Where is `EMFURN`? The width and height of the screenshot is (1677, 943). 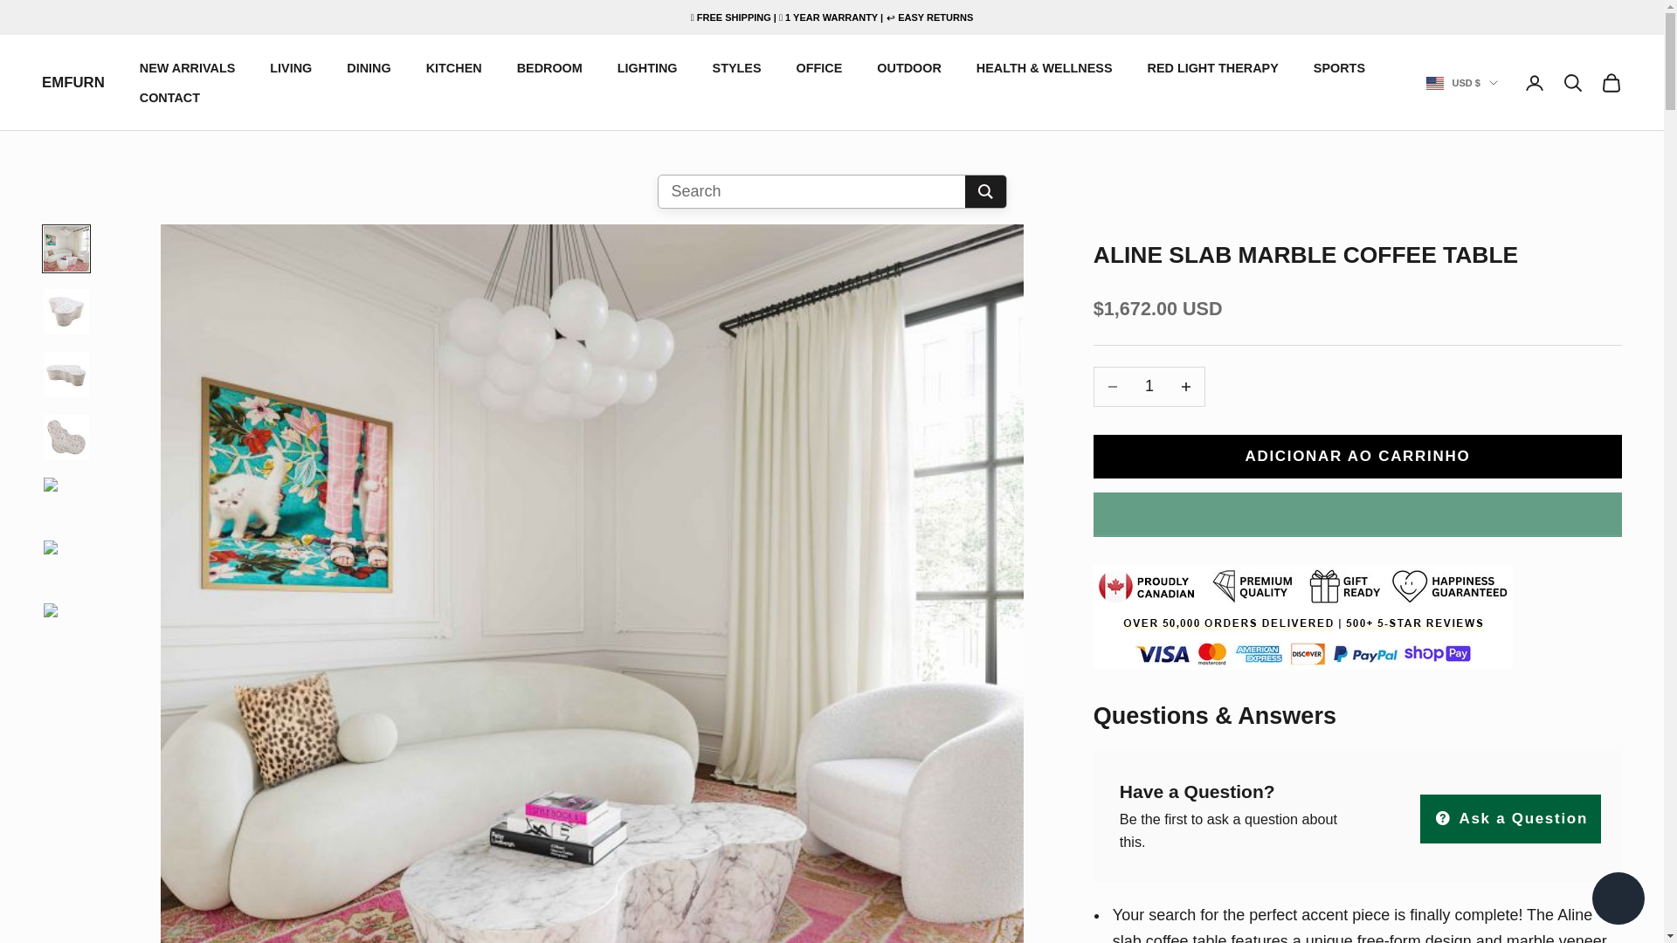
EMFURN is located at coordinates (73, 84).